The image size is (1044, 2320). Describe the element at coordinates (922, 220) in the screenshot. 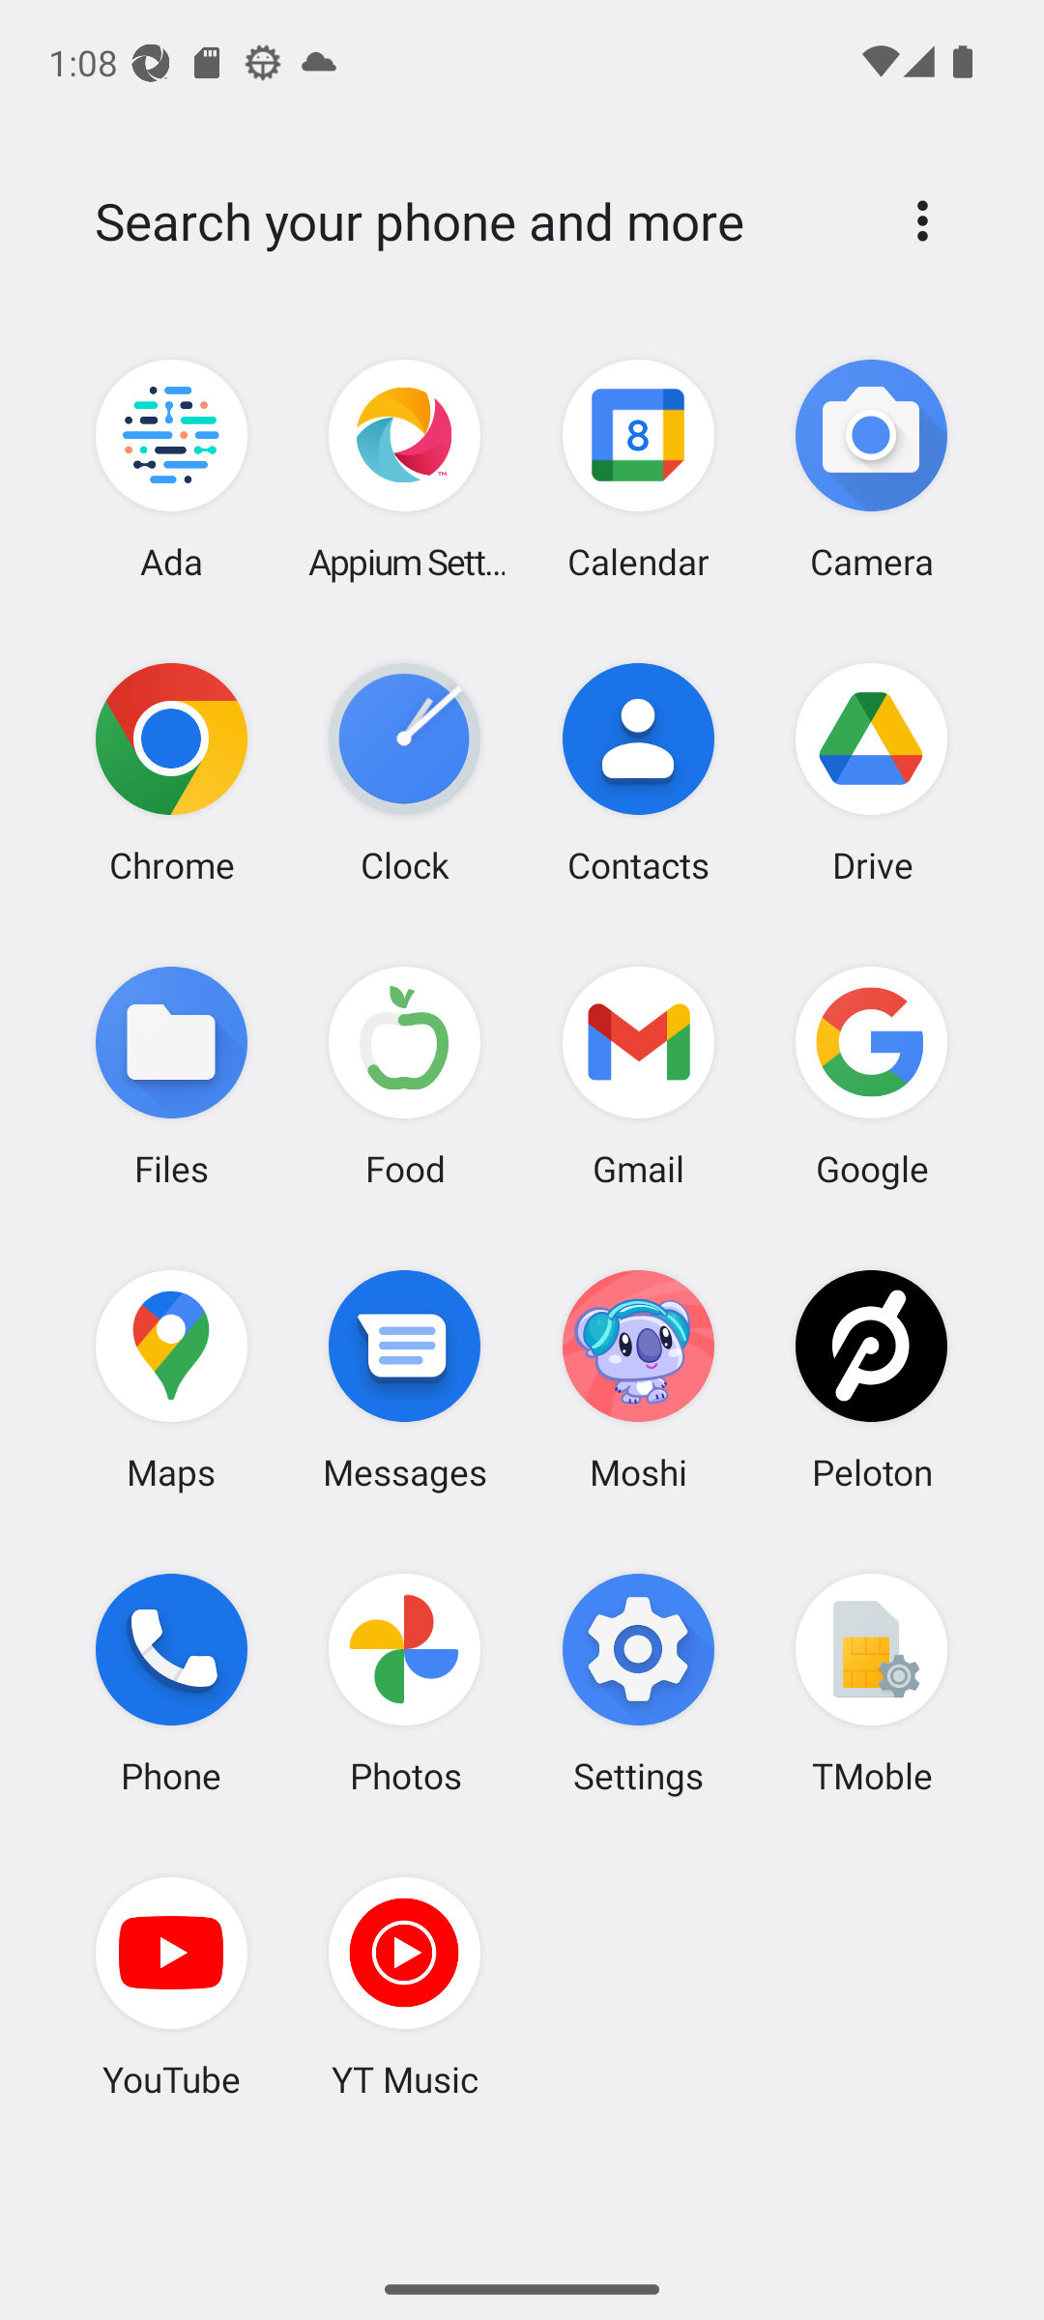

I see `Preferences` at that location.